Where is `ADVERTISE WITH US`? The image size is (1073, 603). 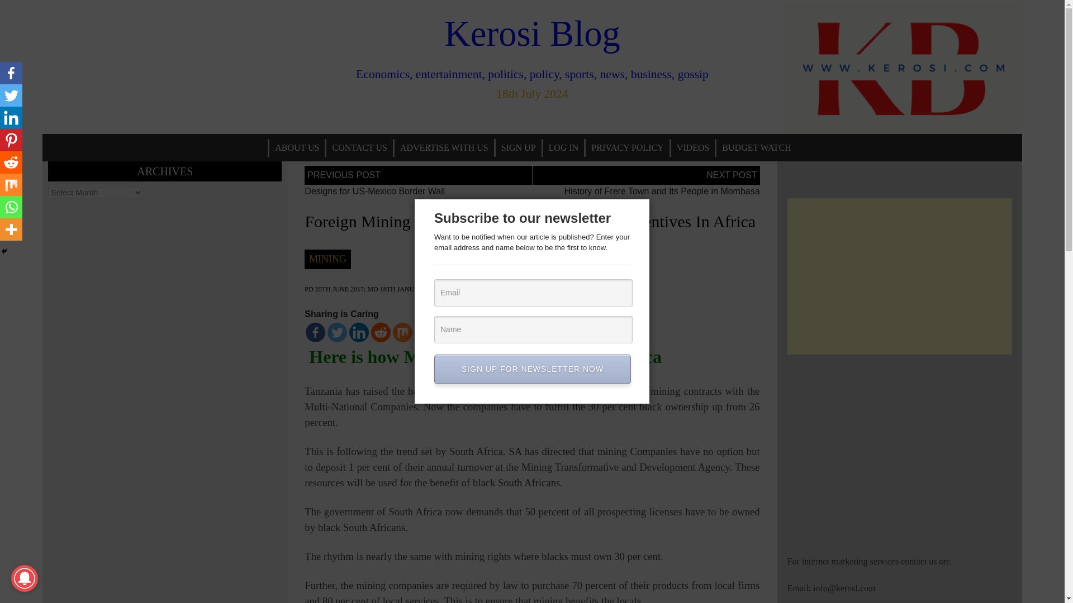 ADVERTISE WITH US is located at coordinates (444, 147).